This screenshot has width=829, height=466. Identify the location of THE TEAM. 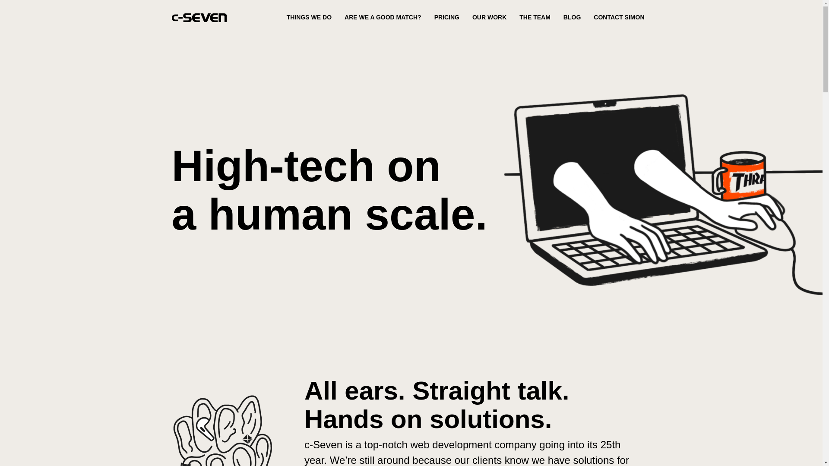
(535, 19).